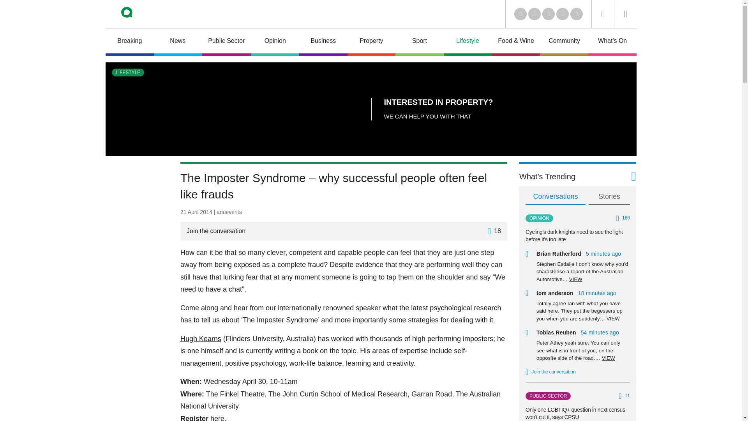 The height and width of the screenshot is (421, 748). I want to click on LinkedIn, so click(520, 14).